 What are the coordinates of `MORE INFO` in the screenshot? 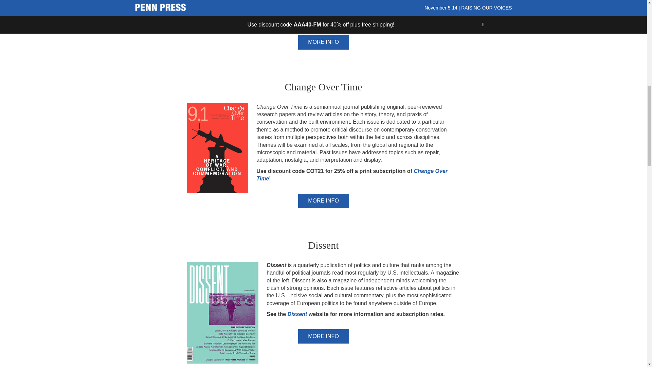 It's located at (323, 42).